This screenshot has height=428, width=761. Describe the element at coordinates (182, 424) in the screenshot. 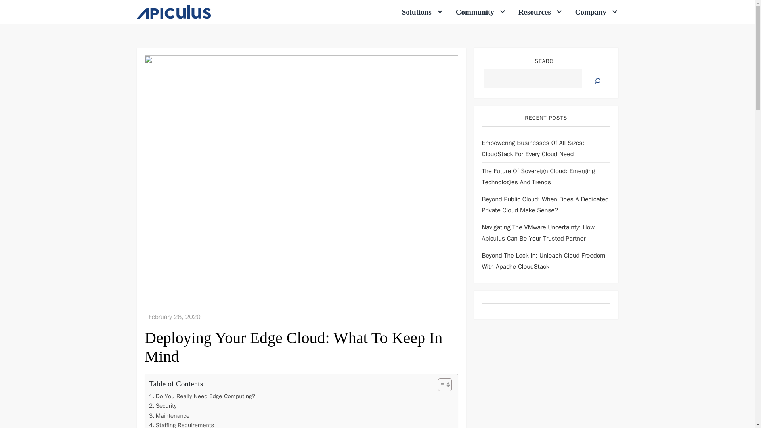

I see `Staffing Requirements` at that location.